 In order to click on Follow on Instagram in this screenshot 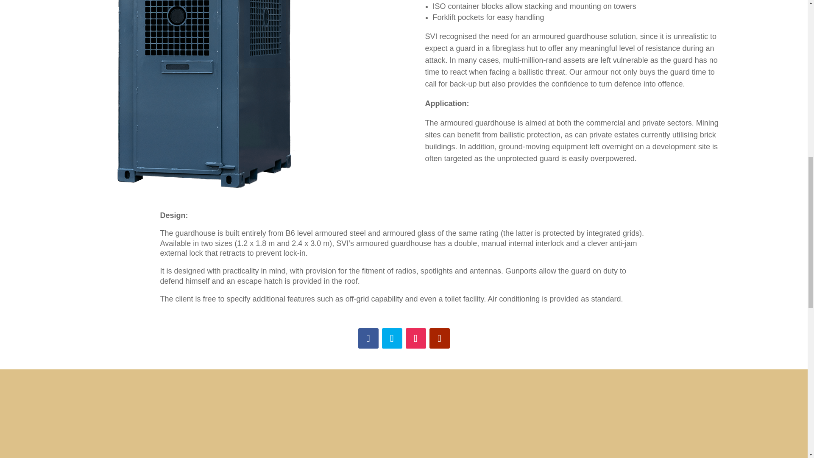, I will do `click(415, 338)`.